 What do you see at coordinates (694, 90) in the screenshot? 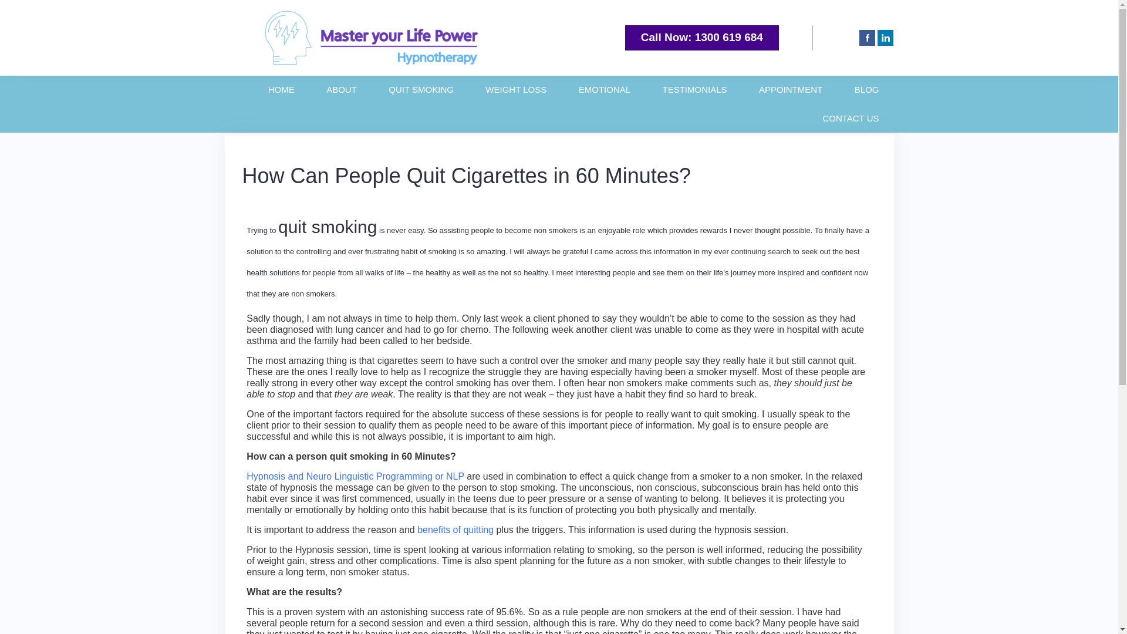
I see `TESTIMONIALS` at bounding box center [694, 90].